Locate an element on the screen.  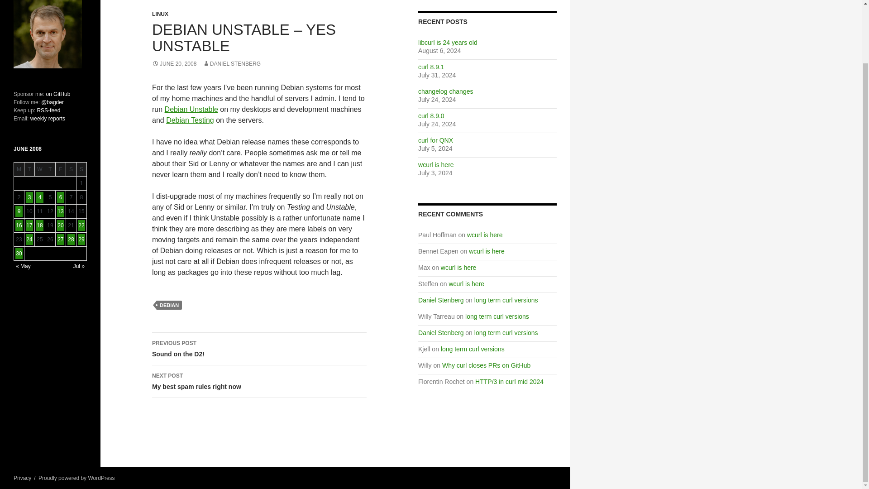
curl for QNX is located at coordinates (435, 165).